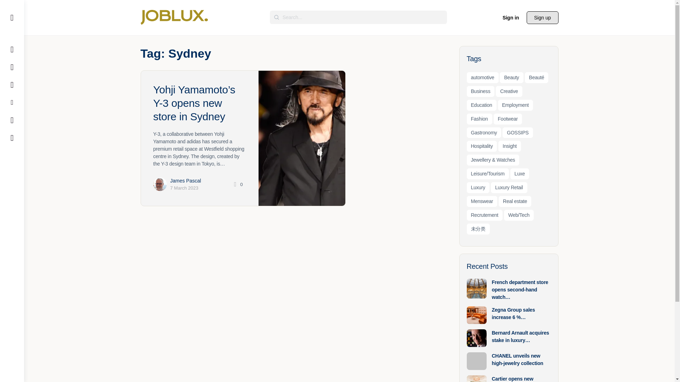 The image size is (680, 382). I want to click on Sign up, so click(542, 18).